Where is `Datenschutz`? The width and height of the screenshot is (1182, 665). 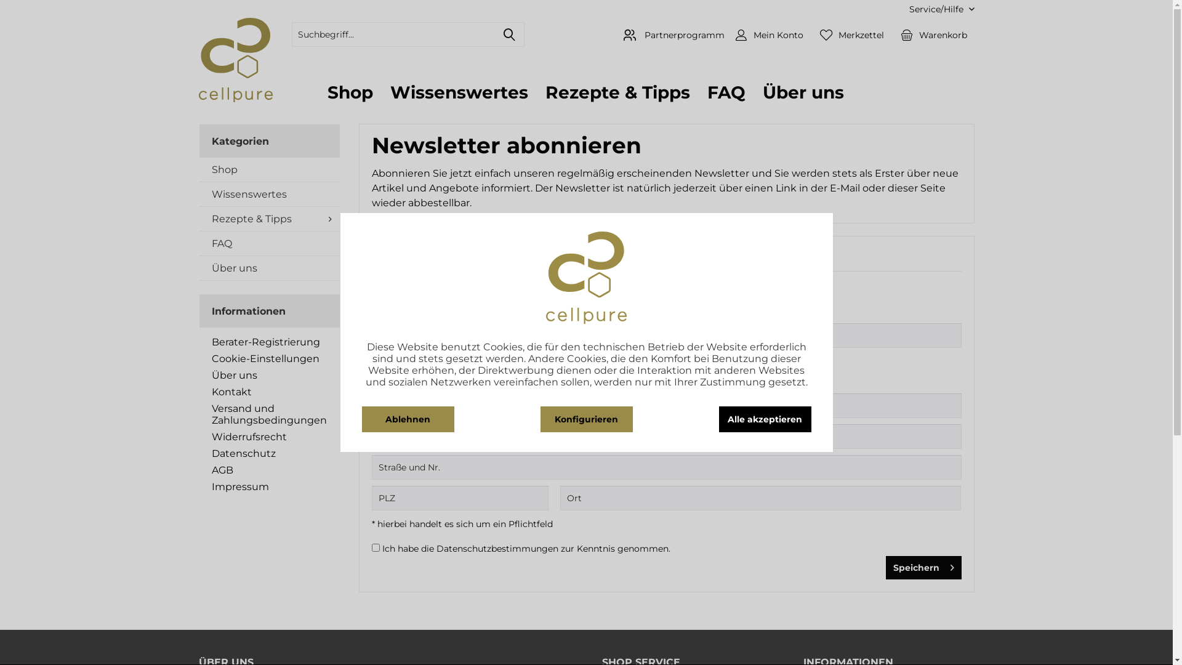 Datenschutz is located at coordinates (270, 453).